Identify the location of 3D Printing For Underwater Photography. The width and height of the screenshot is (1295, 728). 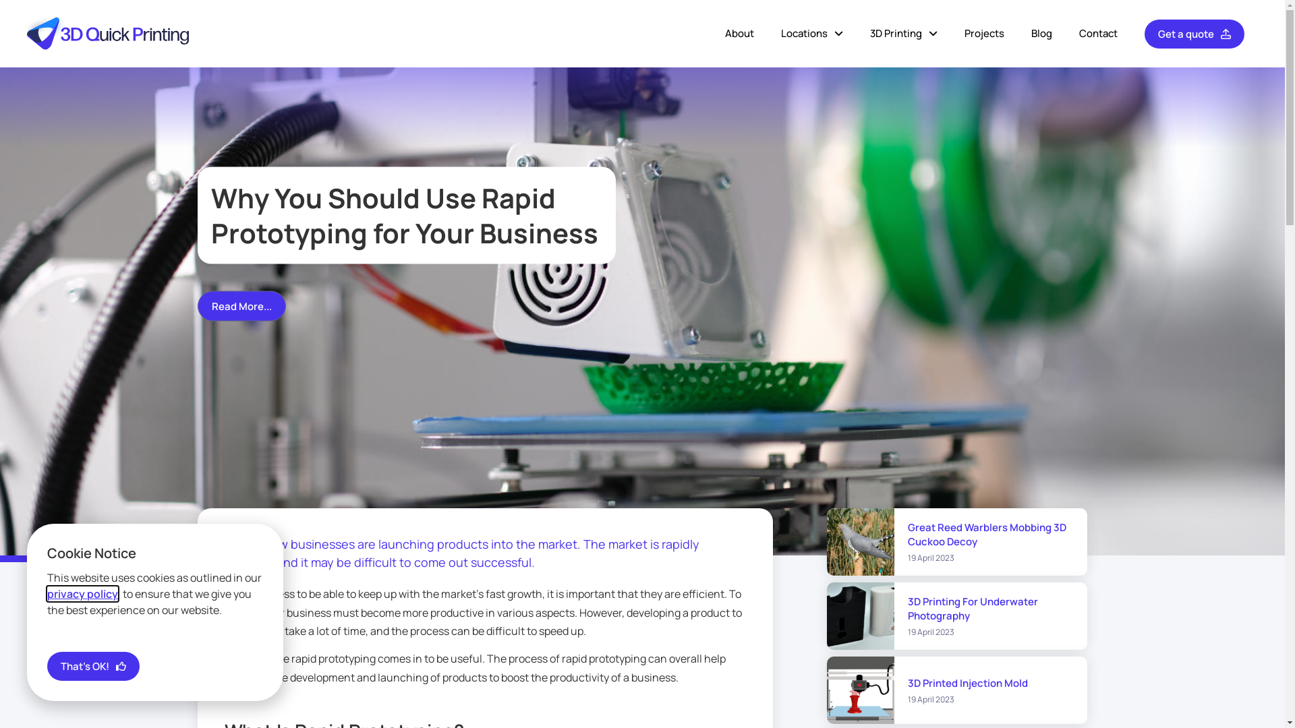
(973, 609).